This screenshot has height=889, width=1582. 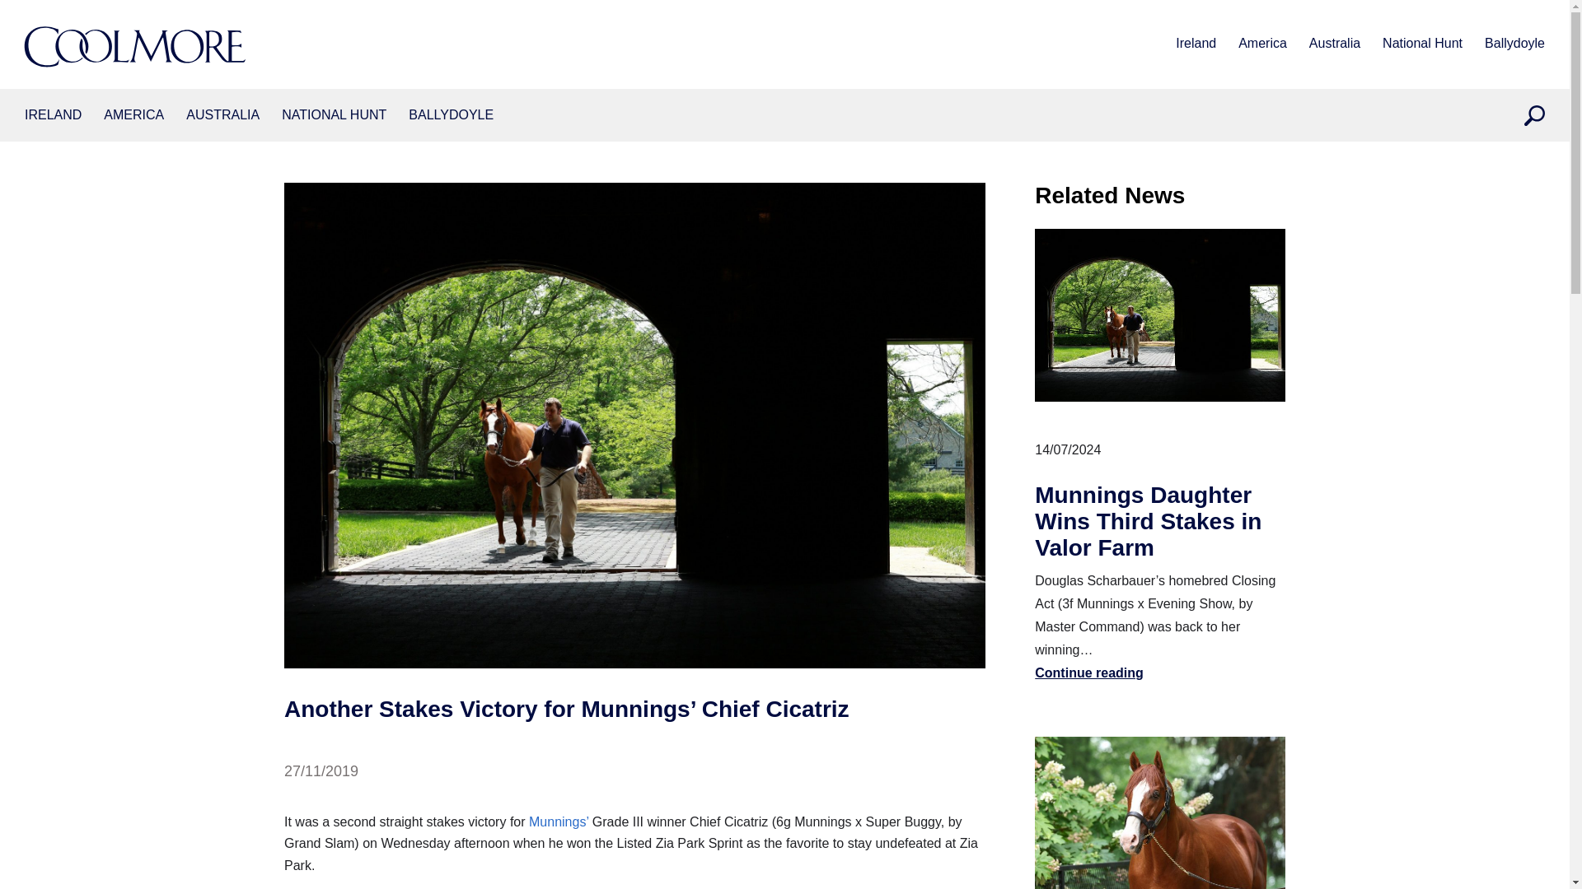 I want to click on America, so click(x=1262, y=44).